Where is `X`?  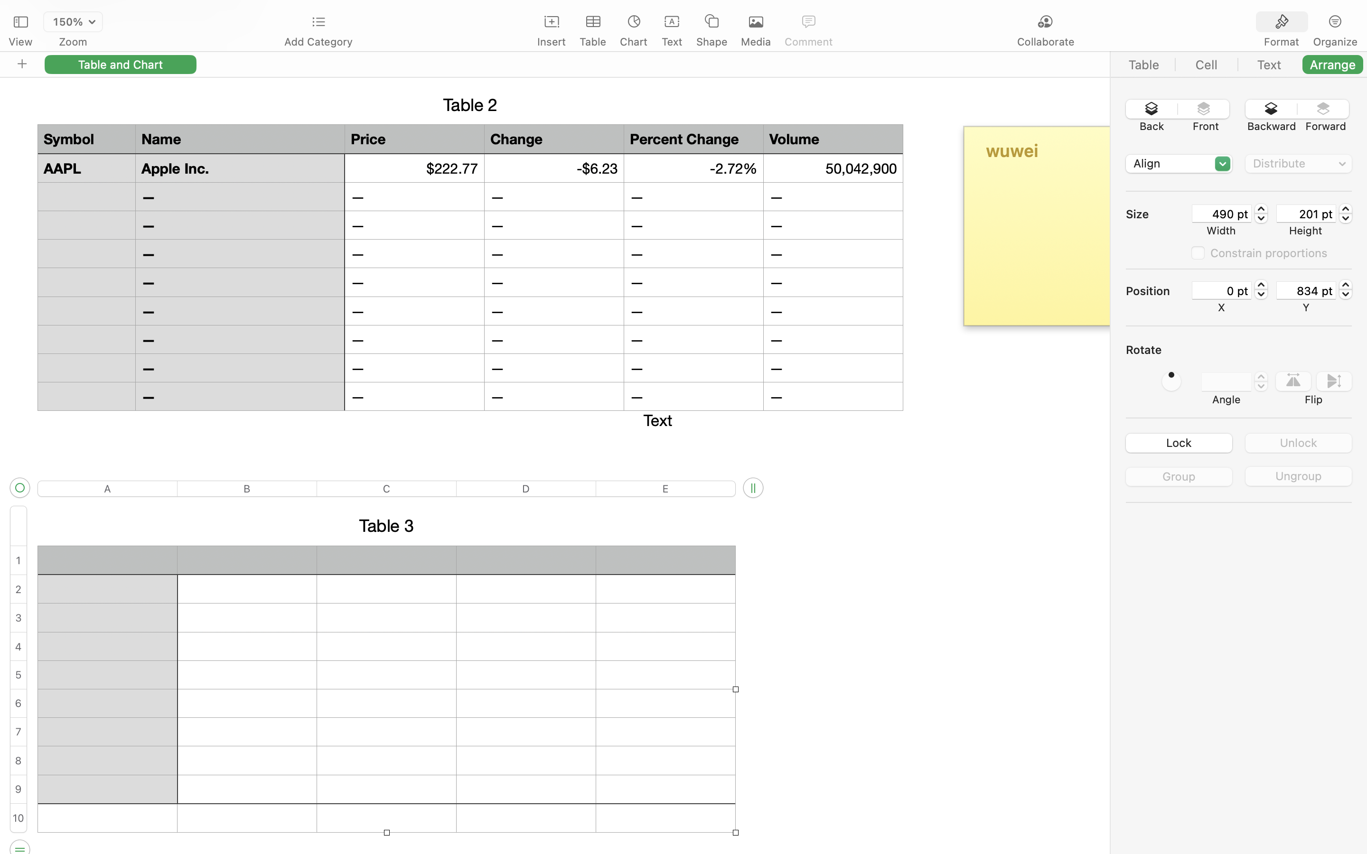 X is located at coordinates (1222, 307).